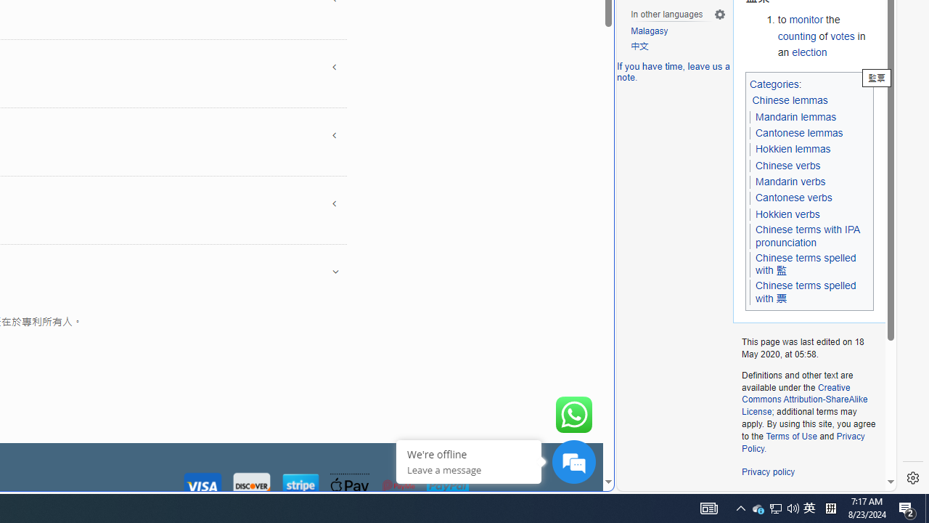  I want to click on Hokkien lemmas, so click(793, 149).